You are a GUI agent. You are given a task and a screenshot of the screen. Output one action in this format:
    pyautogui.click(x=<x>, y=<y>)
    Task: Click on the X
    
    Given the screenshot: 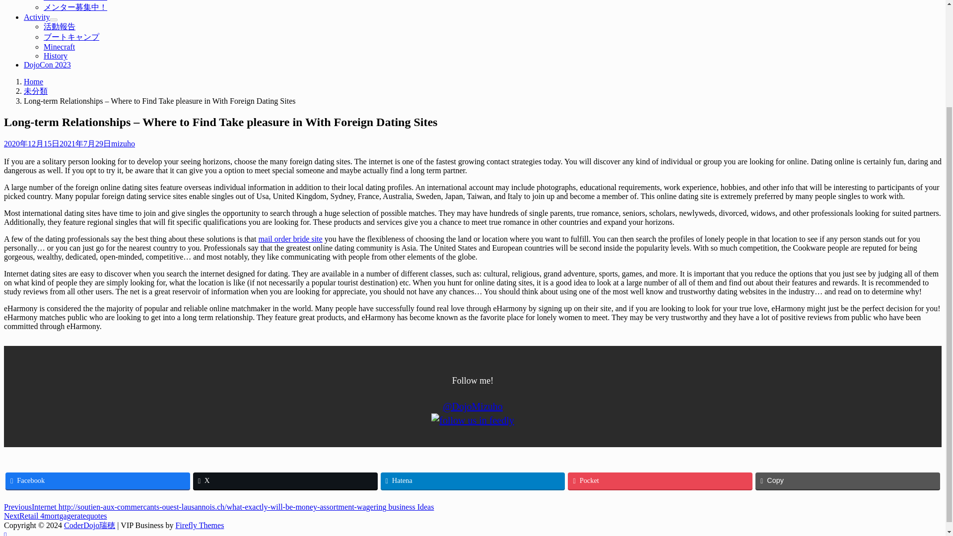 What is the action you would take?
    pyautogui.click(x=285, y=480)
    